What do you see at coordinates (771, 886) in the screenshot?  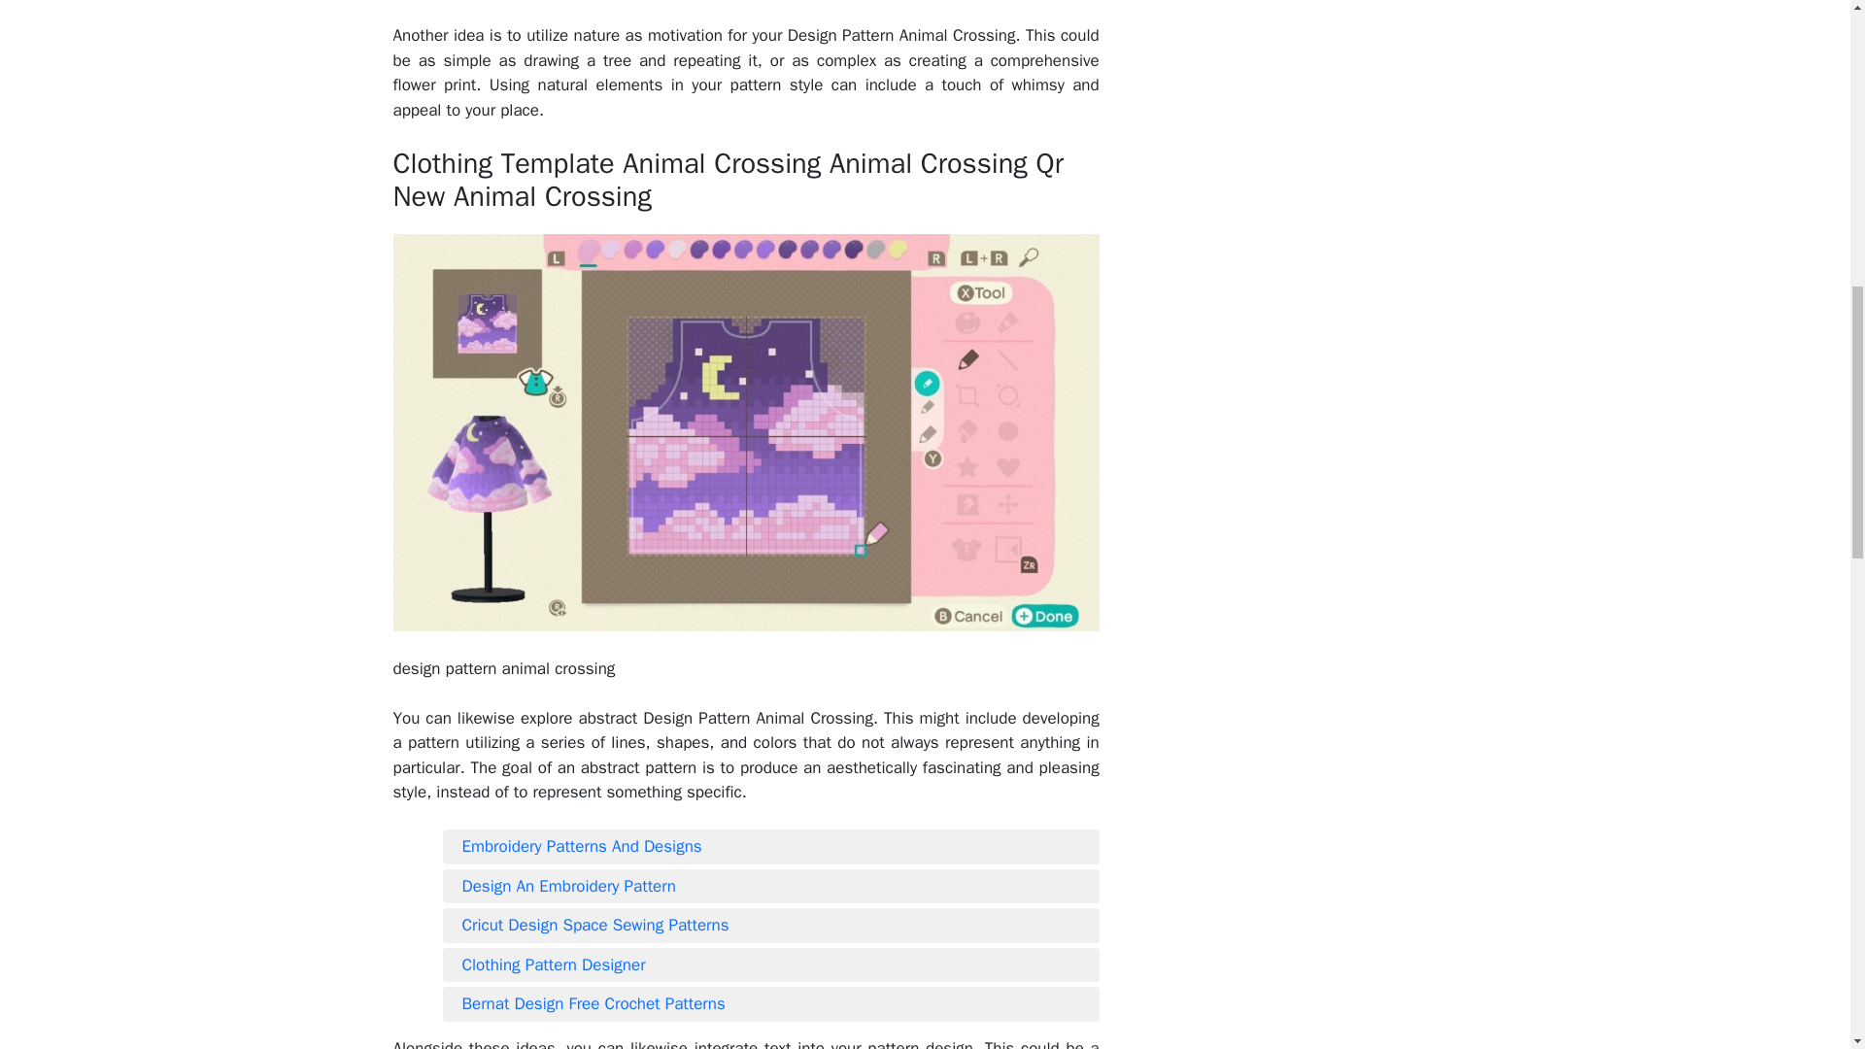 I see `Design An Embroidery Pattern` at bounding box center [771, 886].